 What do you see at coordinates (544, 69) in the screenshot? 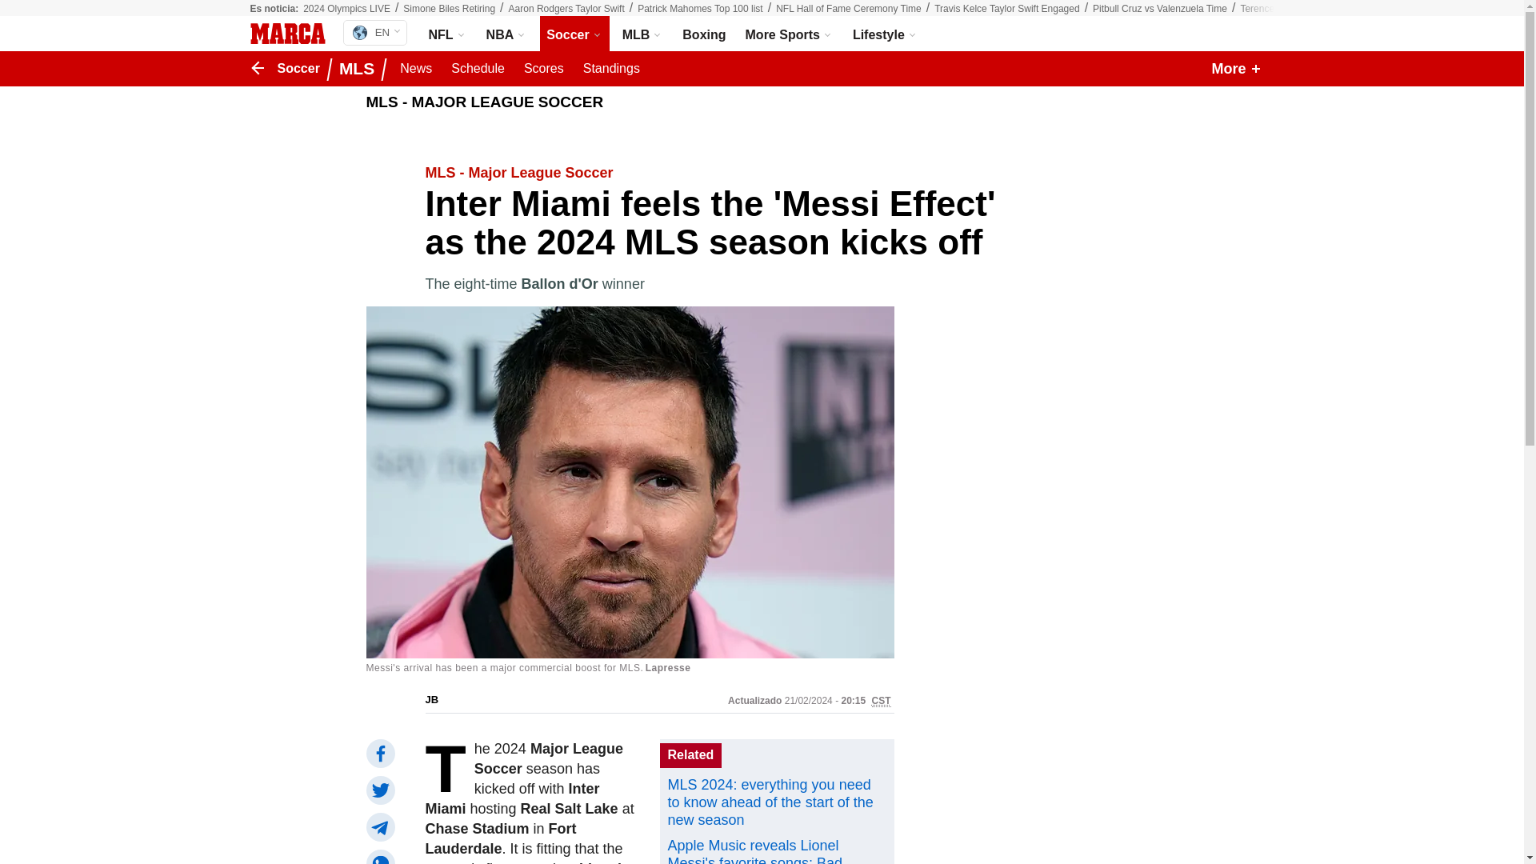
I see `MLB` at bounding box center [544, 69].